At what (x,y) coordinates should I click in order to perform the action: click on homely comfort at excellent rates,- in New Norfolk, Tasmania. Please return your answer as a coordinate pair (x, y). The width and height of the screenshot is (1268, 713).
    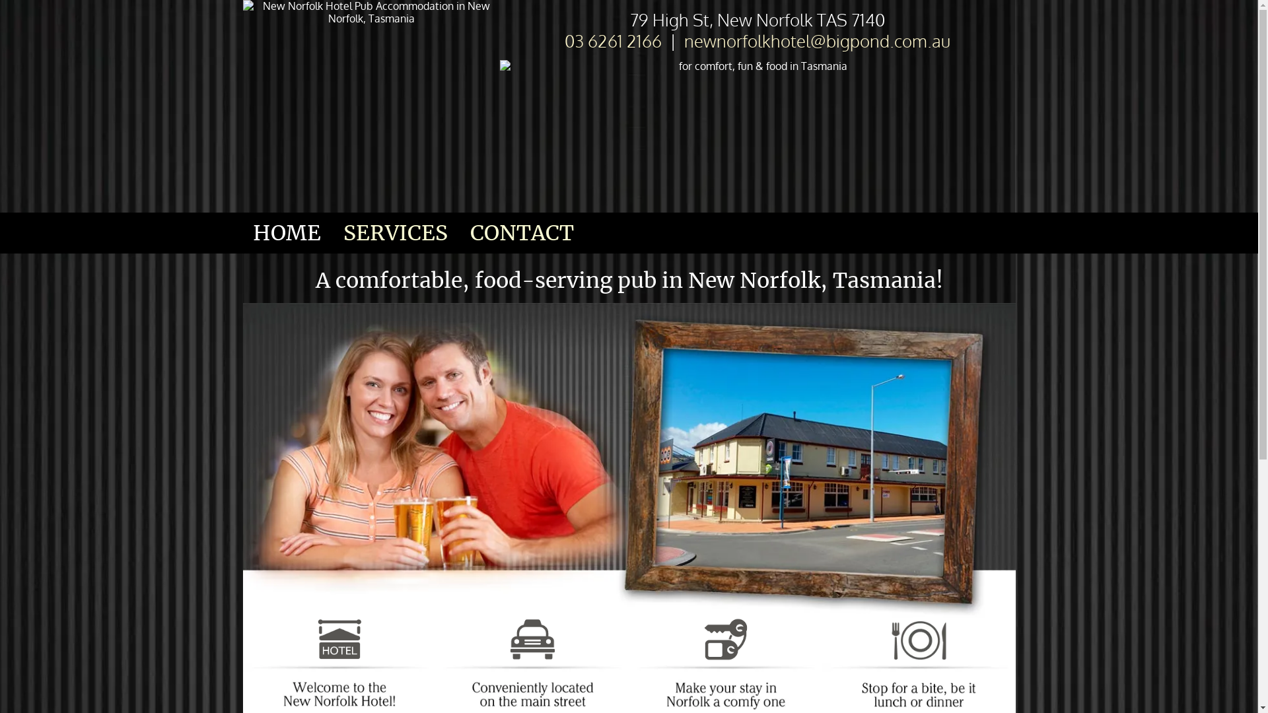
    Looking at the image, I should click on (339, 640).